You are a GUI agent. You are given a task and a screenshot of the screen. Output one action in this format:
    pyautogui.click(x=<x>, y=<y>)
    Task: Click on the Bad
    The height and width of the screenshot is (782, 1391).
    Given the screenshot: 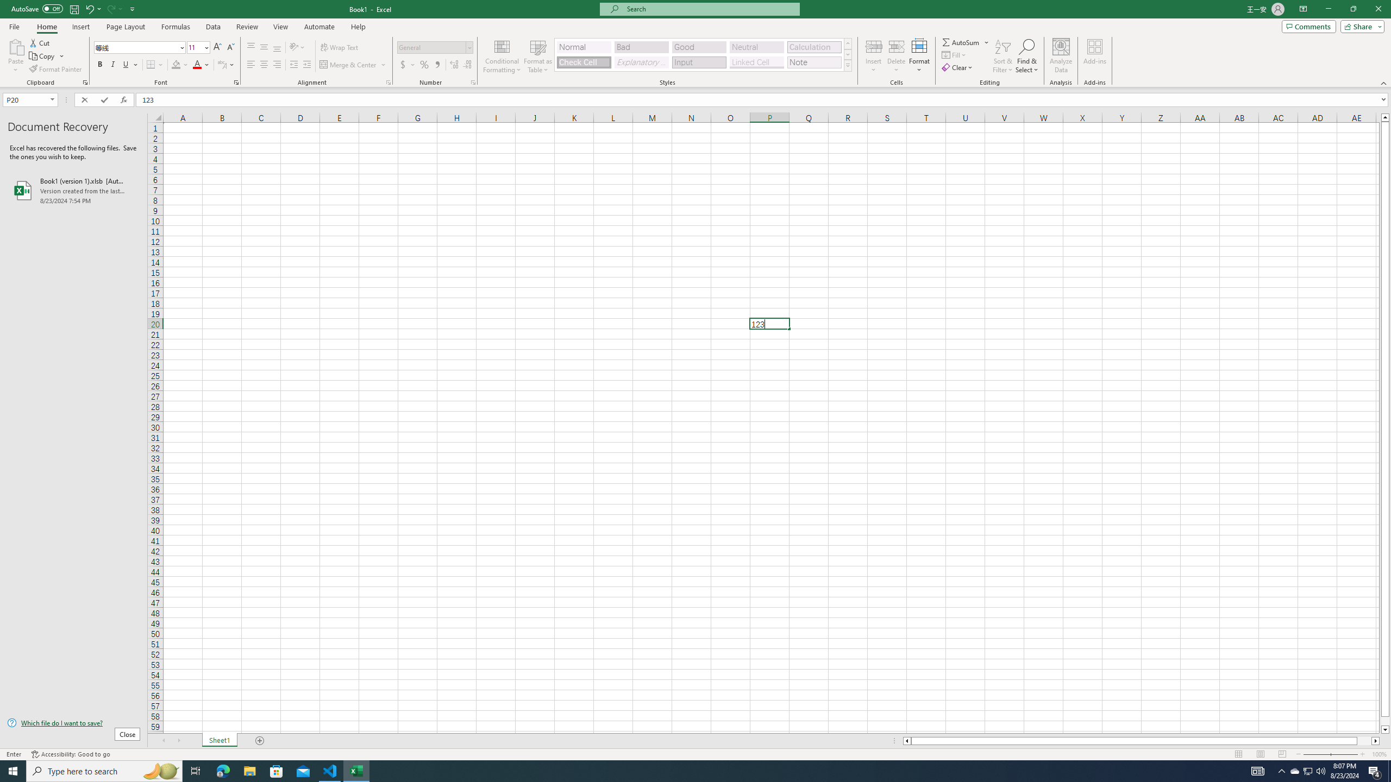 What is the action you would take?
    pyautogui.click(x=641, y=47)
    